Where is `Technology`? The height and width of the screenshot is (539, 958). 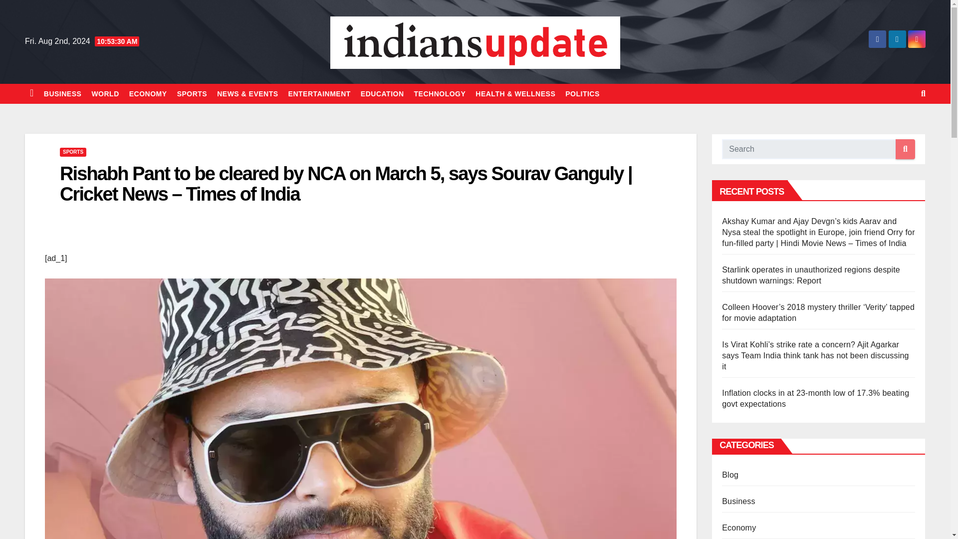 Technology is located at coordinates (440, 94).